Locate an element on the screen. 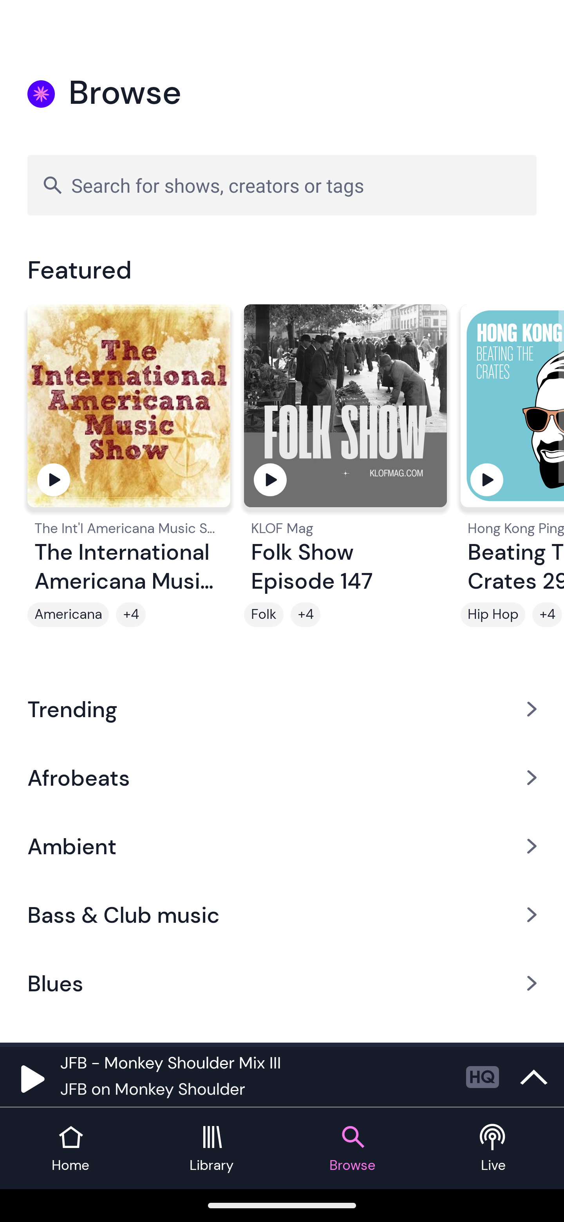 This screenshot has height=1222, width=564. Afrobeats is located at coordinates (282, 777).